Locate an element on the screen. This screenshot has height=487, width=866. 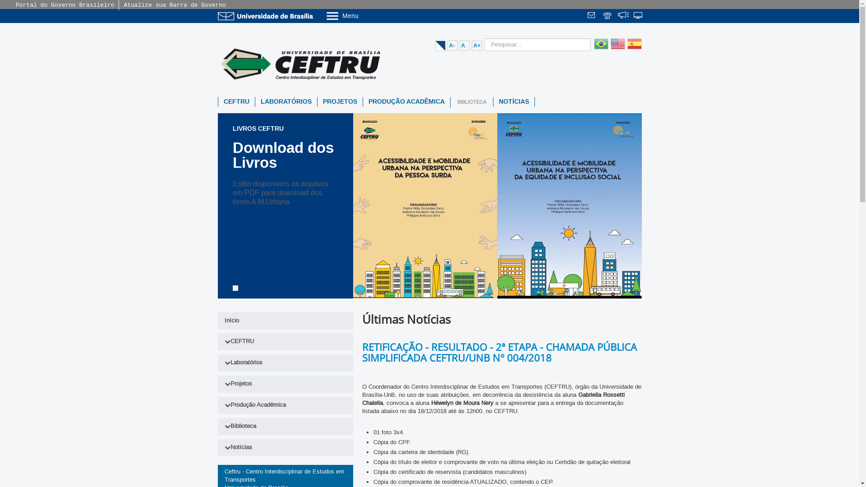
English is located at coordinates (616, 49).